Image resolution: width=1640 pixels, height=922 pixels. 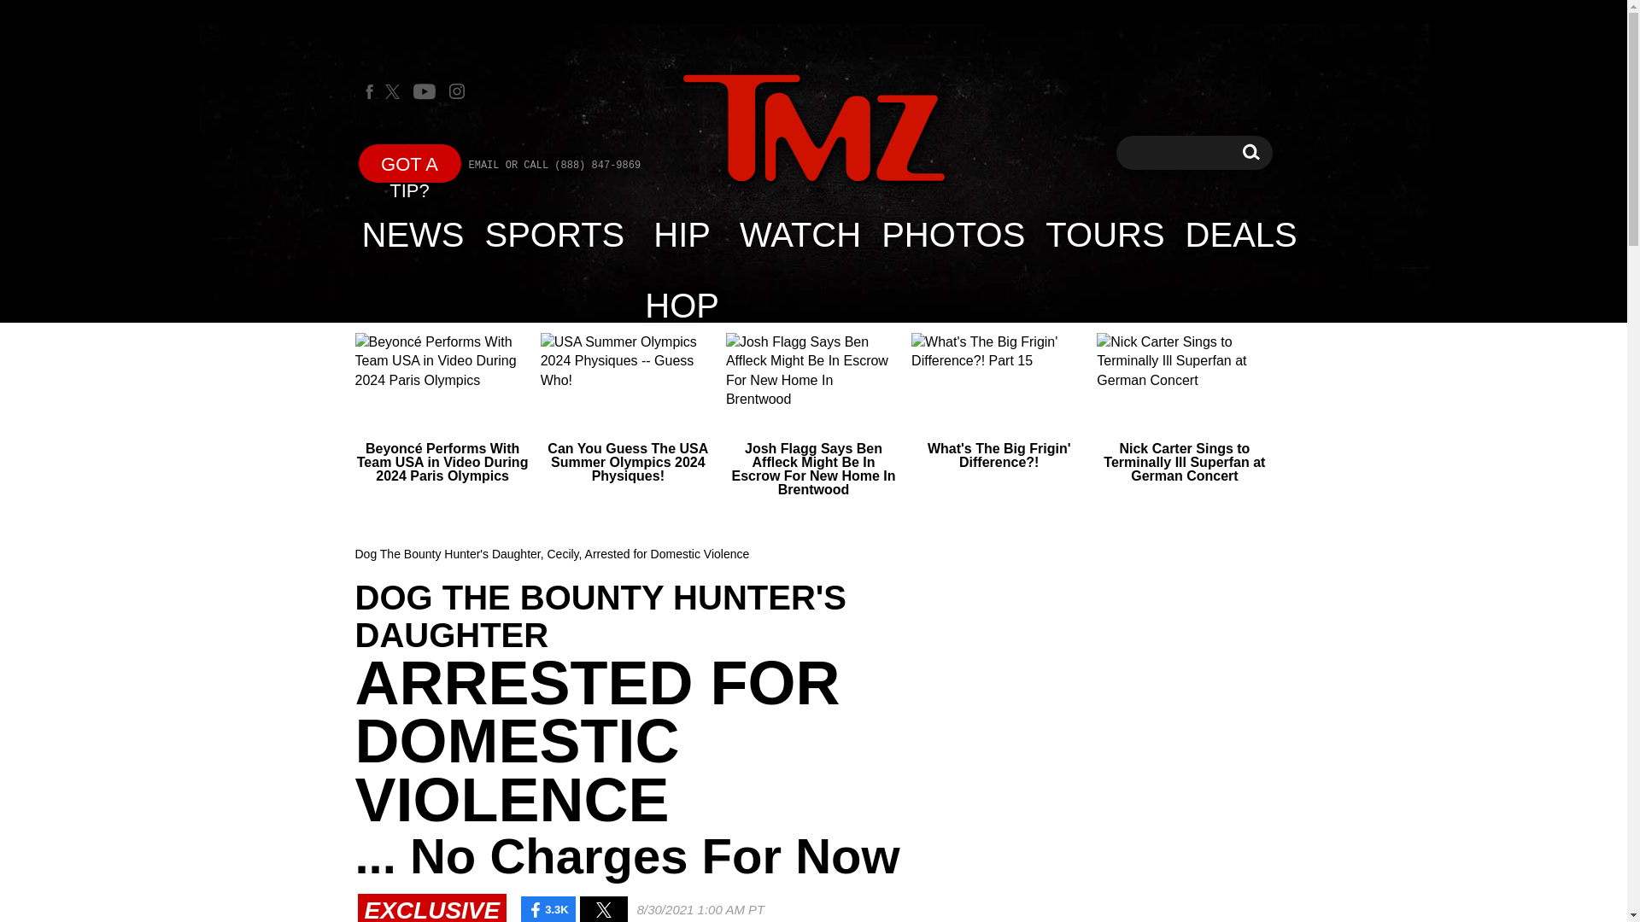 What do you see at coordinates (1241, 234) in the screenshot?
I see `TMZ` at bounding box center [1241, 234].